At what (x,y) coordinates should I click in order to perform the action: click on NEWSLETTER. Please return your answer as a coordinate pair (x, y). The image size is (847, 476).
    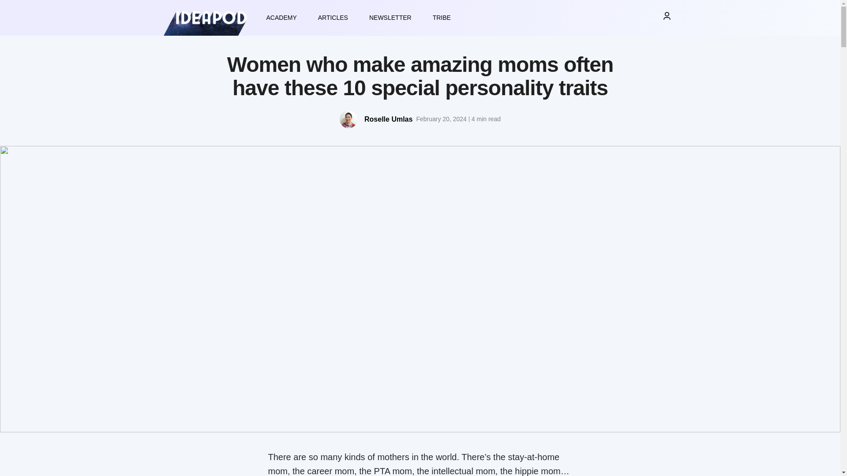
    Looking at the image, I should click on (390, 18).